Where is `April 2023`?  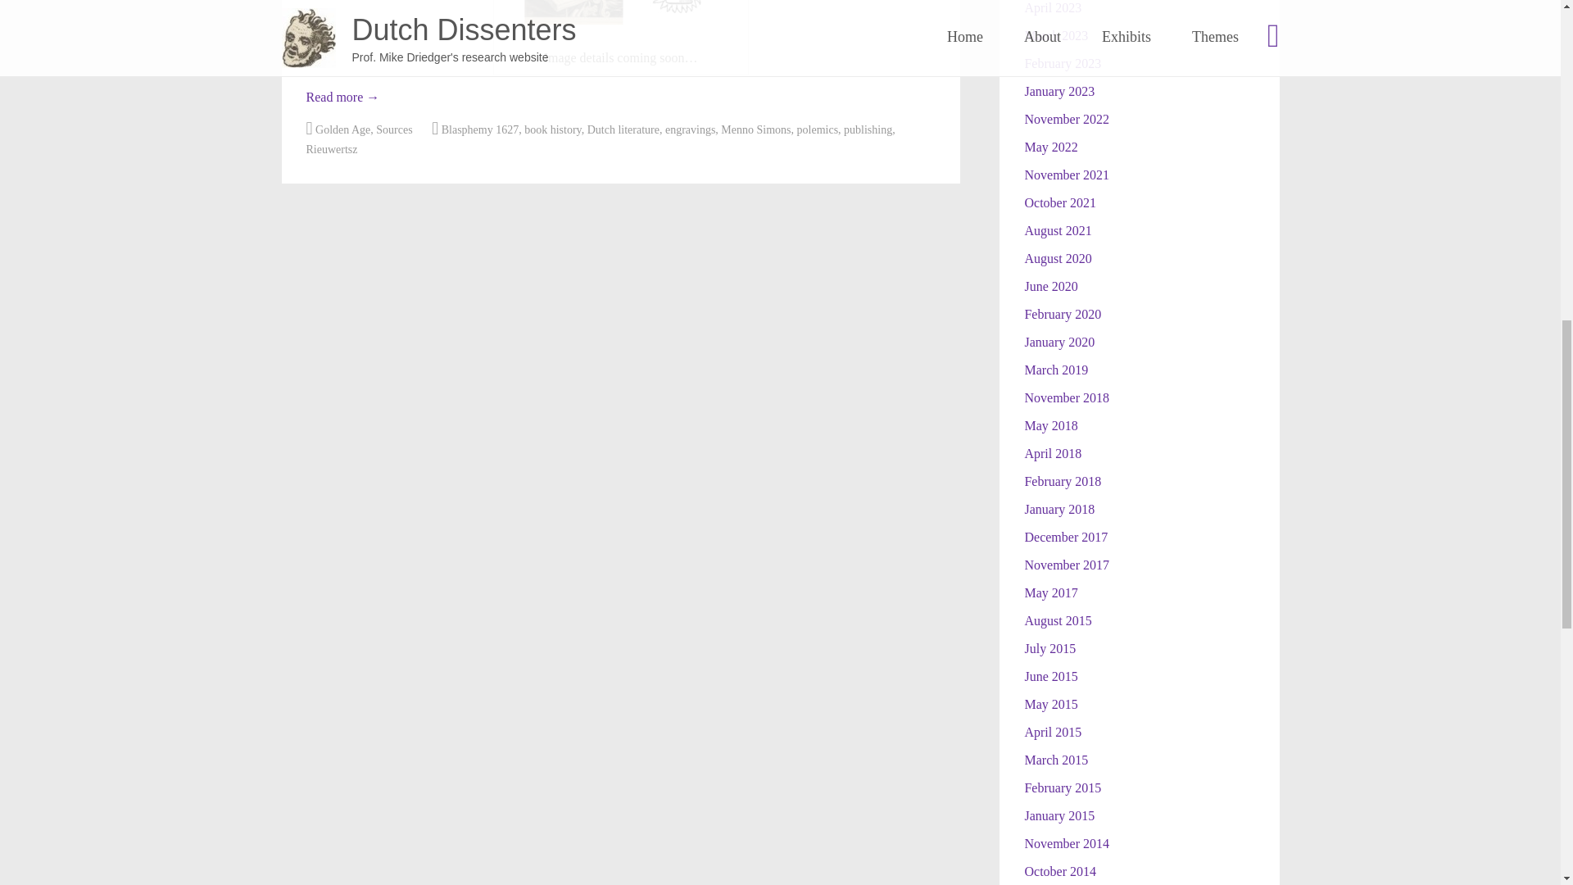 April 2023 is located at coordinates (1052, 8).